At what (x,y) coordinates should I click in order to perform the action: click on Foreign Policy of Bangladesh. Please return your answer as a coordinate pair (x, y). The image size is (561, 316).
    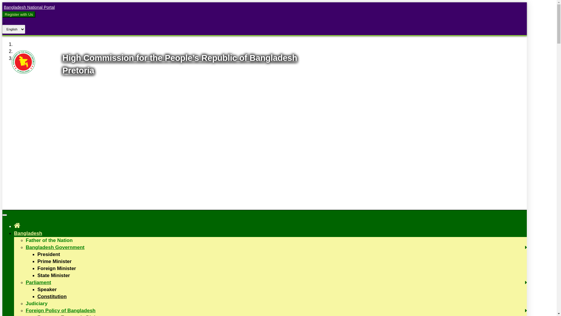
    Looking at the image, I should click on (61, 311).